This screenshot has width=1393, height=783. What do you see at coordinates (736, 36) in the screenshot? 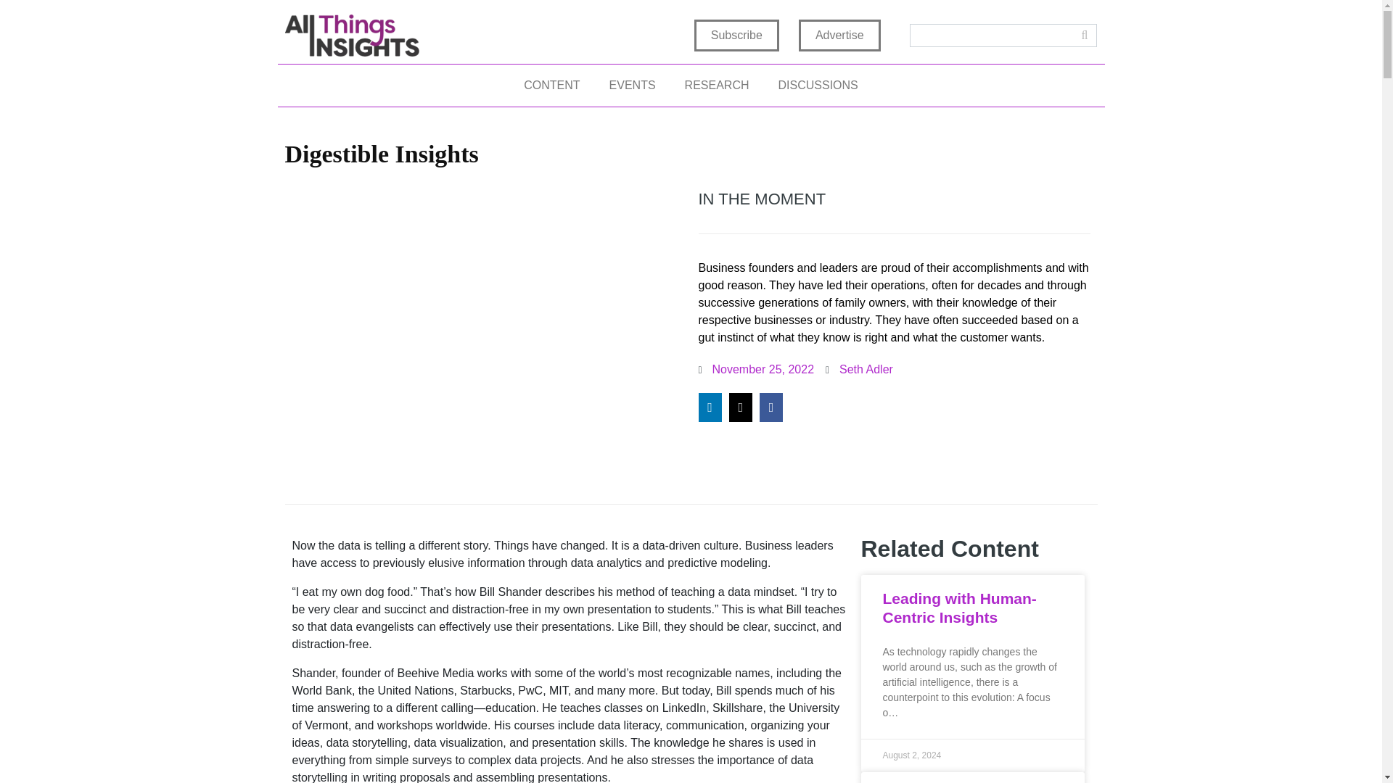
I see `Subscribe` at bounding box center [736, 36].